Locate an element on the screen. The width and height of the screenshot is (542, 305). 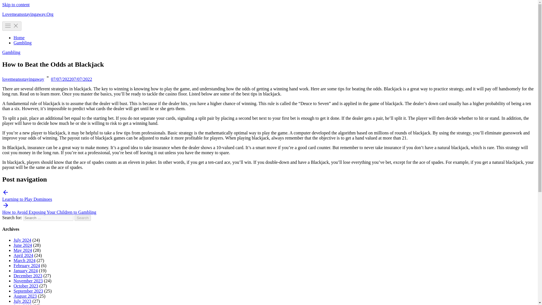
July 2024 is located at coordinates (23, 240).